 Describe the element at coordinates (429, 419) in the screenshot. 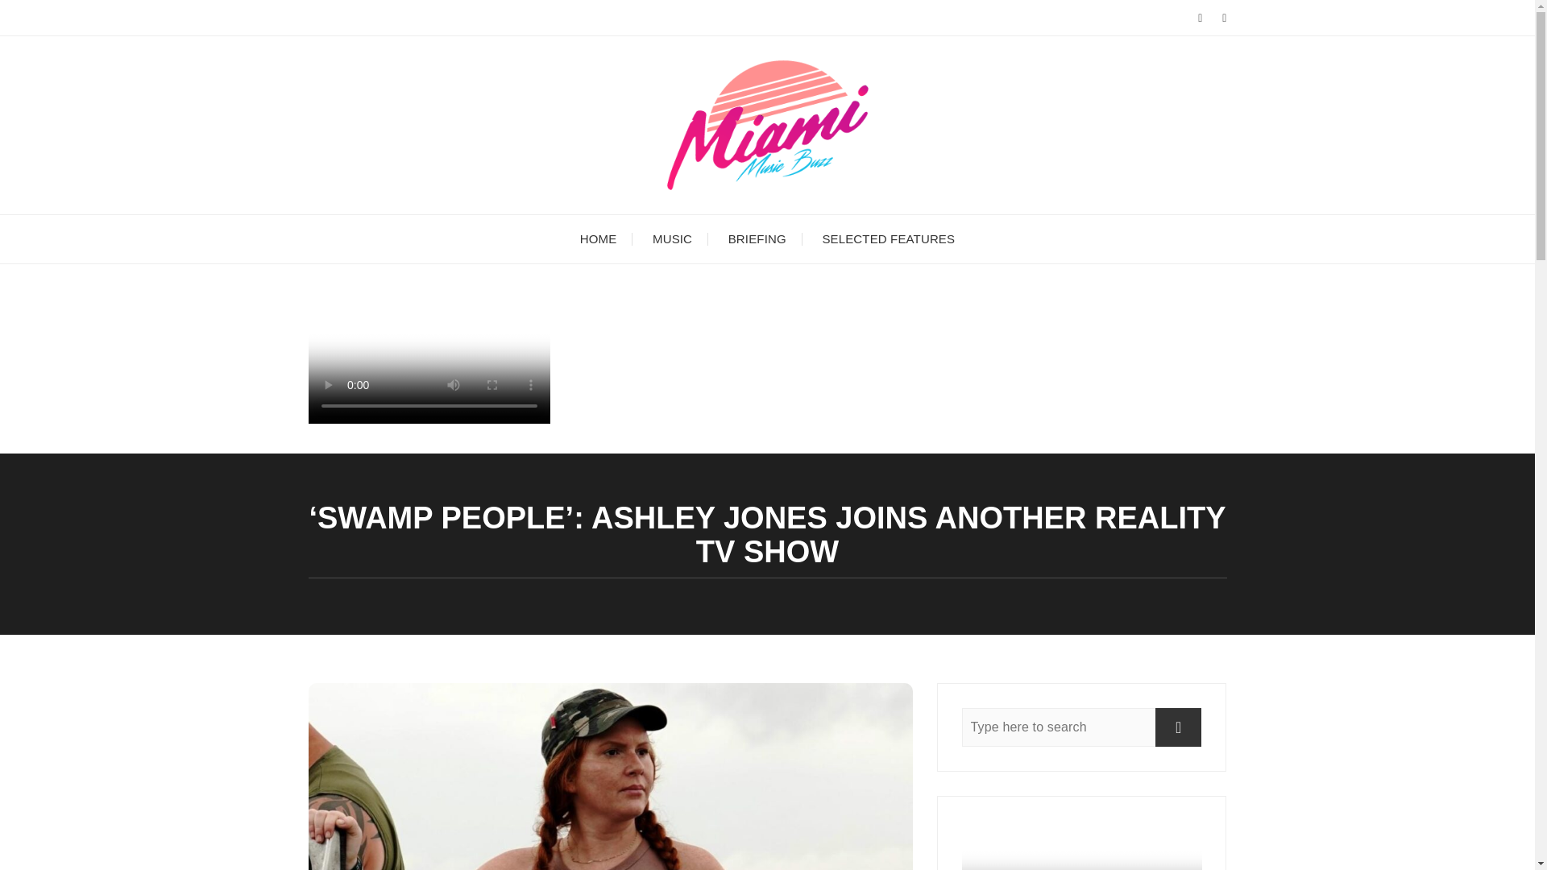

I see `Follow on Instagram` at that location.